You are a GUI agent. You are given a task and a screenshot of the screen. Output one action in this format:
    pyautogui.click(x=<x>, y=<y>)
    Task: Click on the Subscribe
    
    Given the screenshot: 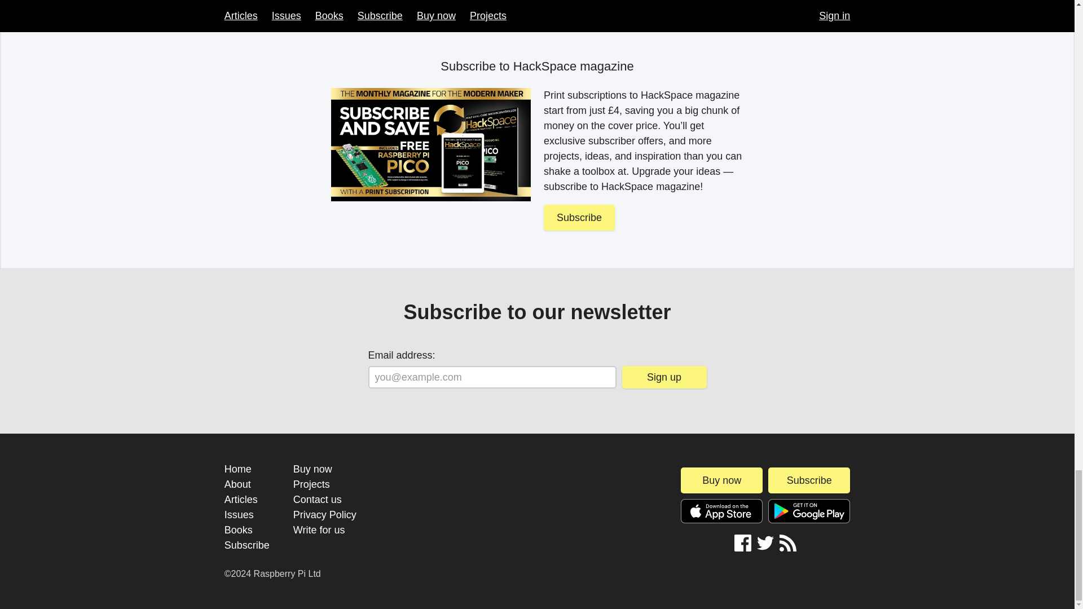 What is the action you would take?
    pyautogui.click(x=579, y=218)
    